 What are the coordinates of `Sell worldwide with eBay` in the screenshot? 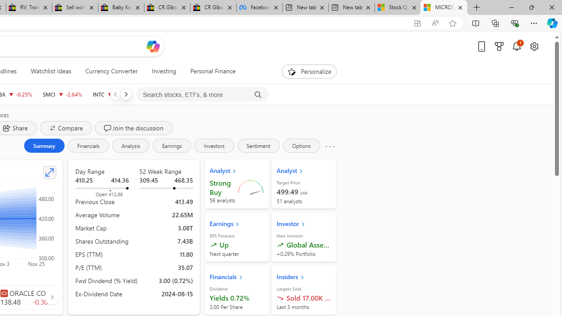 It's located at (75, 8).